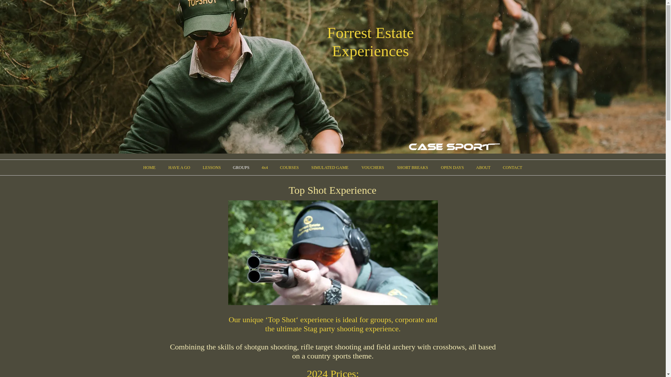 This screenshot has width=671, height=377. What do you see at coordinates (265, 168) in the screenshot?
I see `4x4` at bounding box center [265, 168].